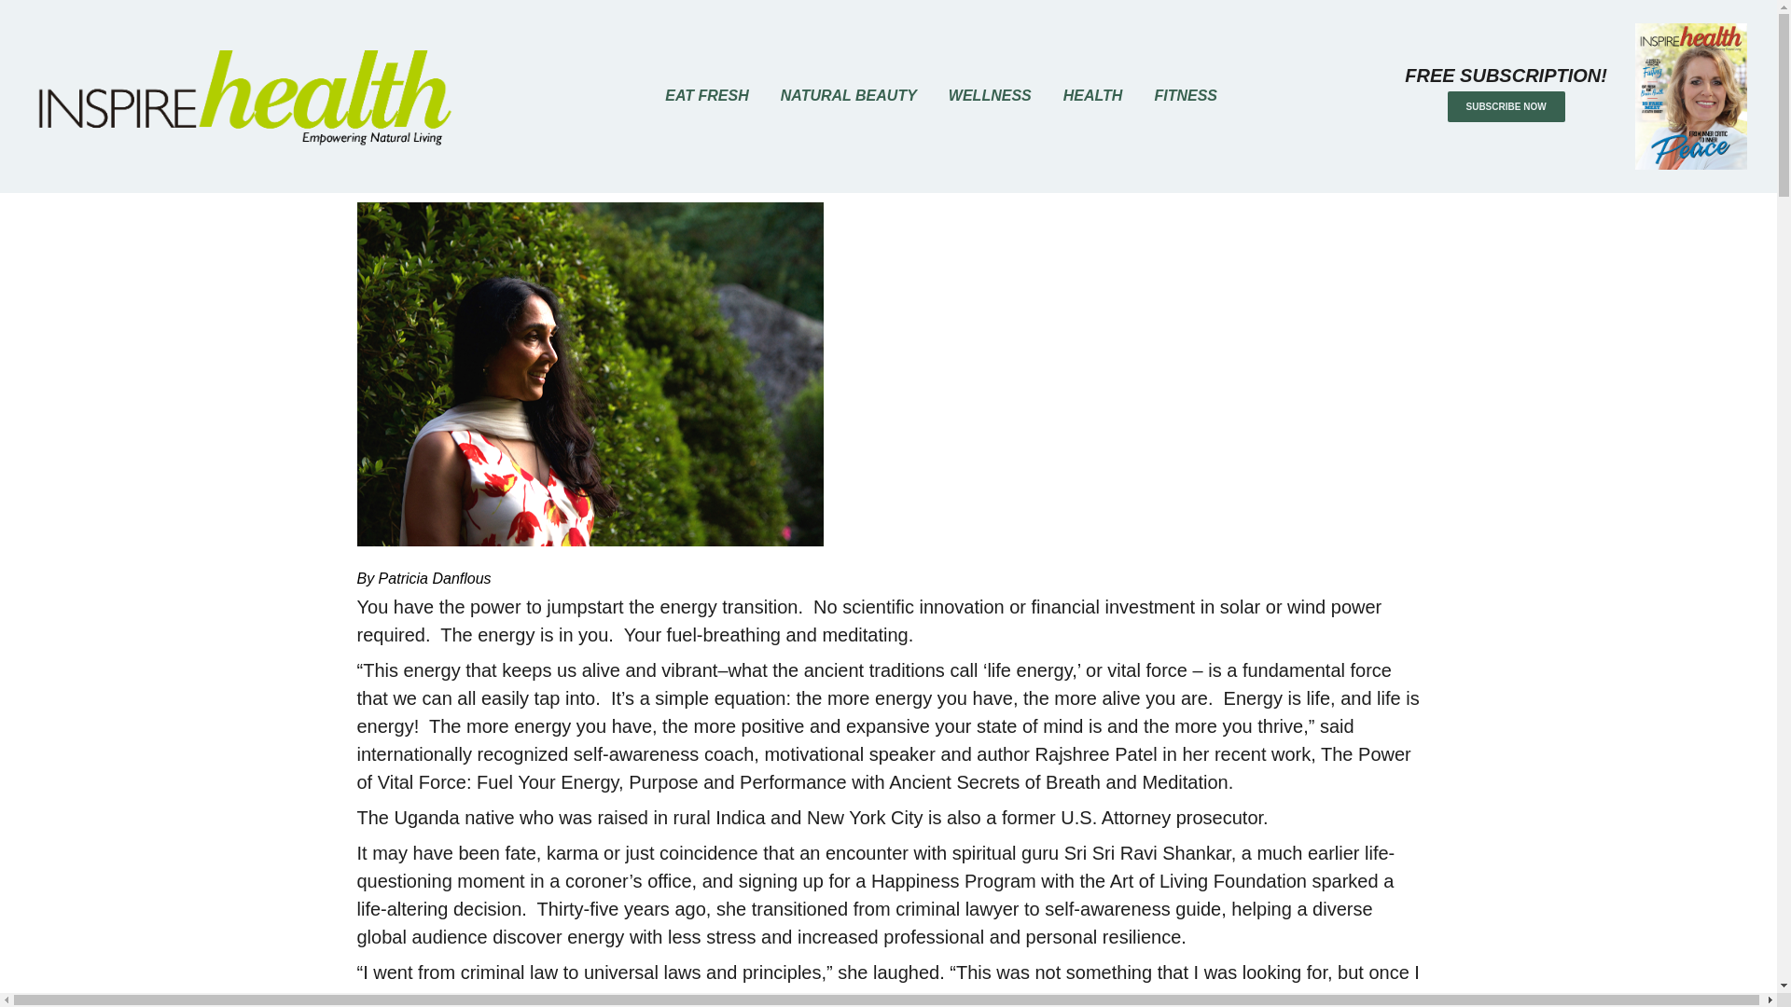  Describe the element at coordinates (1185, 96) in the screenshot. I see `FITNESS` at that location.